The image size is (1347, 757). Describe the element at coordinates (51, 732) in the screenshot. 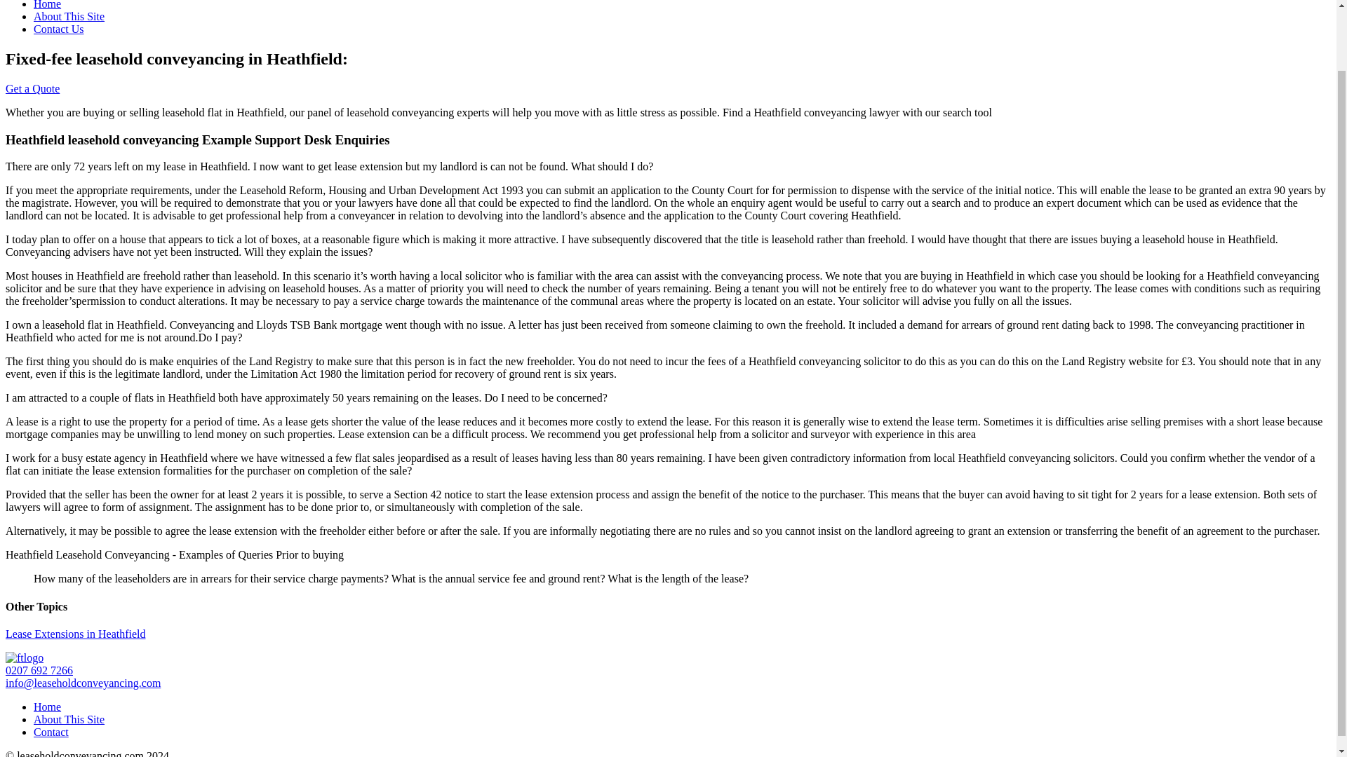

I see `Contact` at that location.